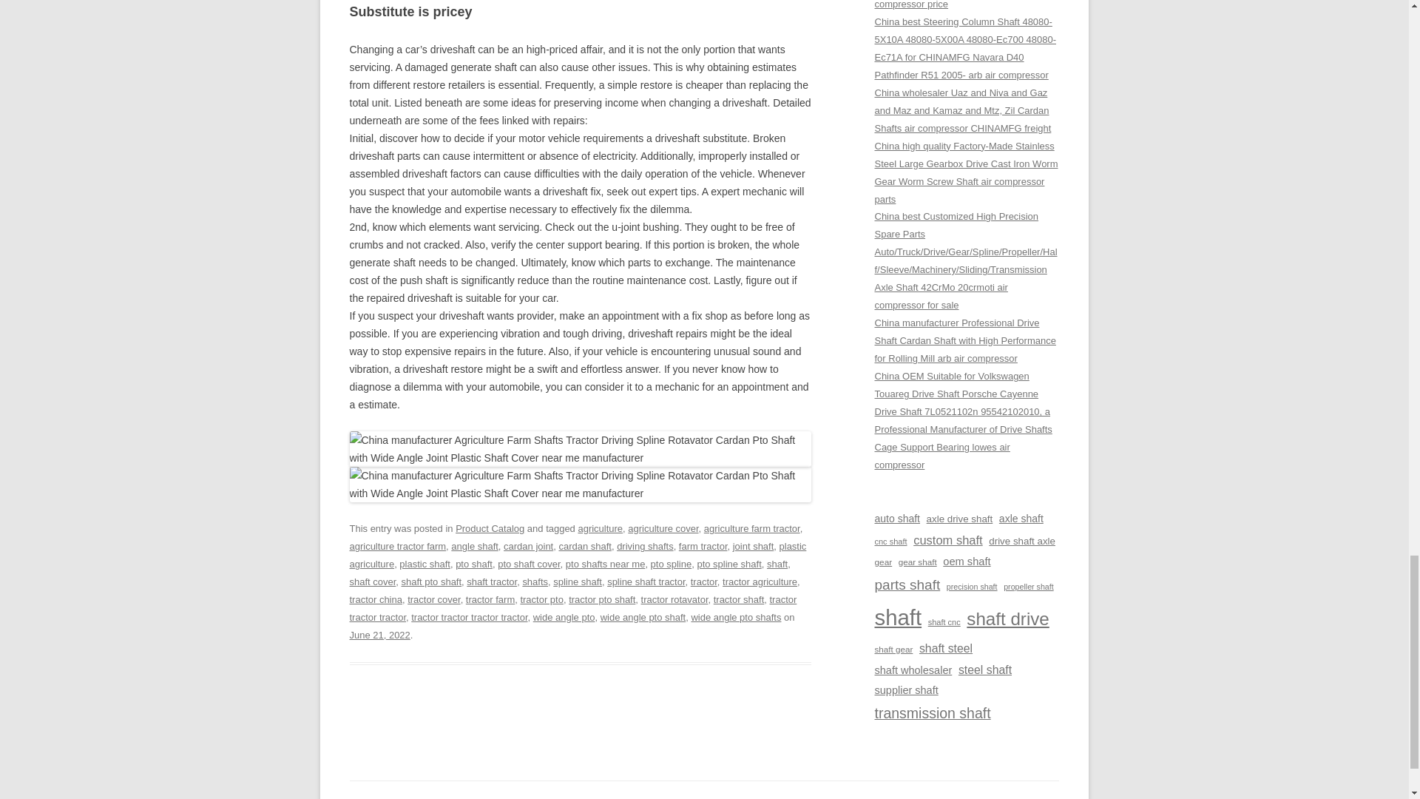 This screenshot has width=1420, height=799. What do you see at coordinates (491, 581) in the screenshot?
I see `shaft tractor` at bounding box center [491, 581].